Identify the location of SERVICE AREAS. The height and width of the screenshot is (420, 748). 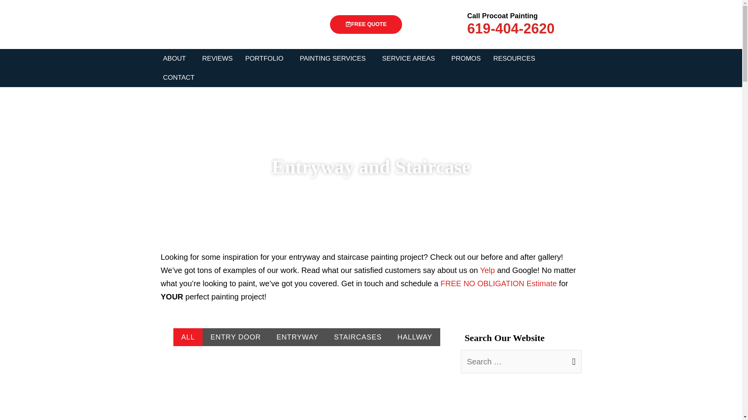
(411, 58).